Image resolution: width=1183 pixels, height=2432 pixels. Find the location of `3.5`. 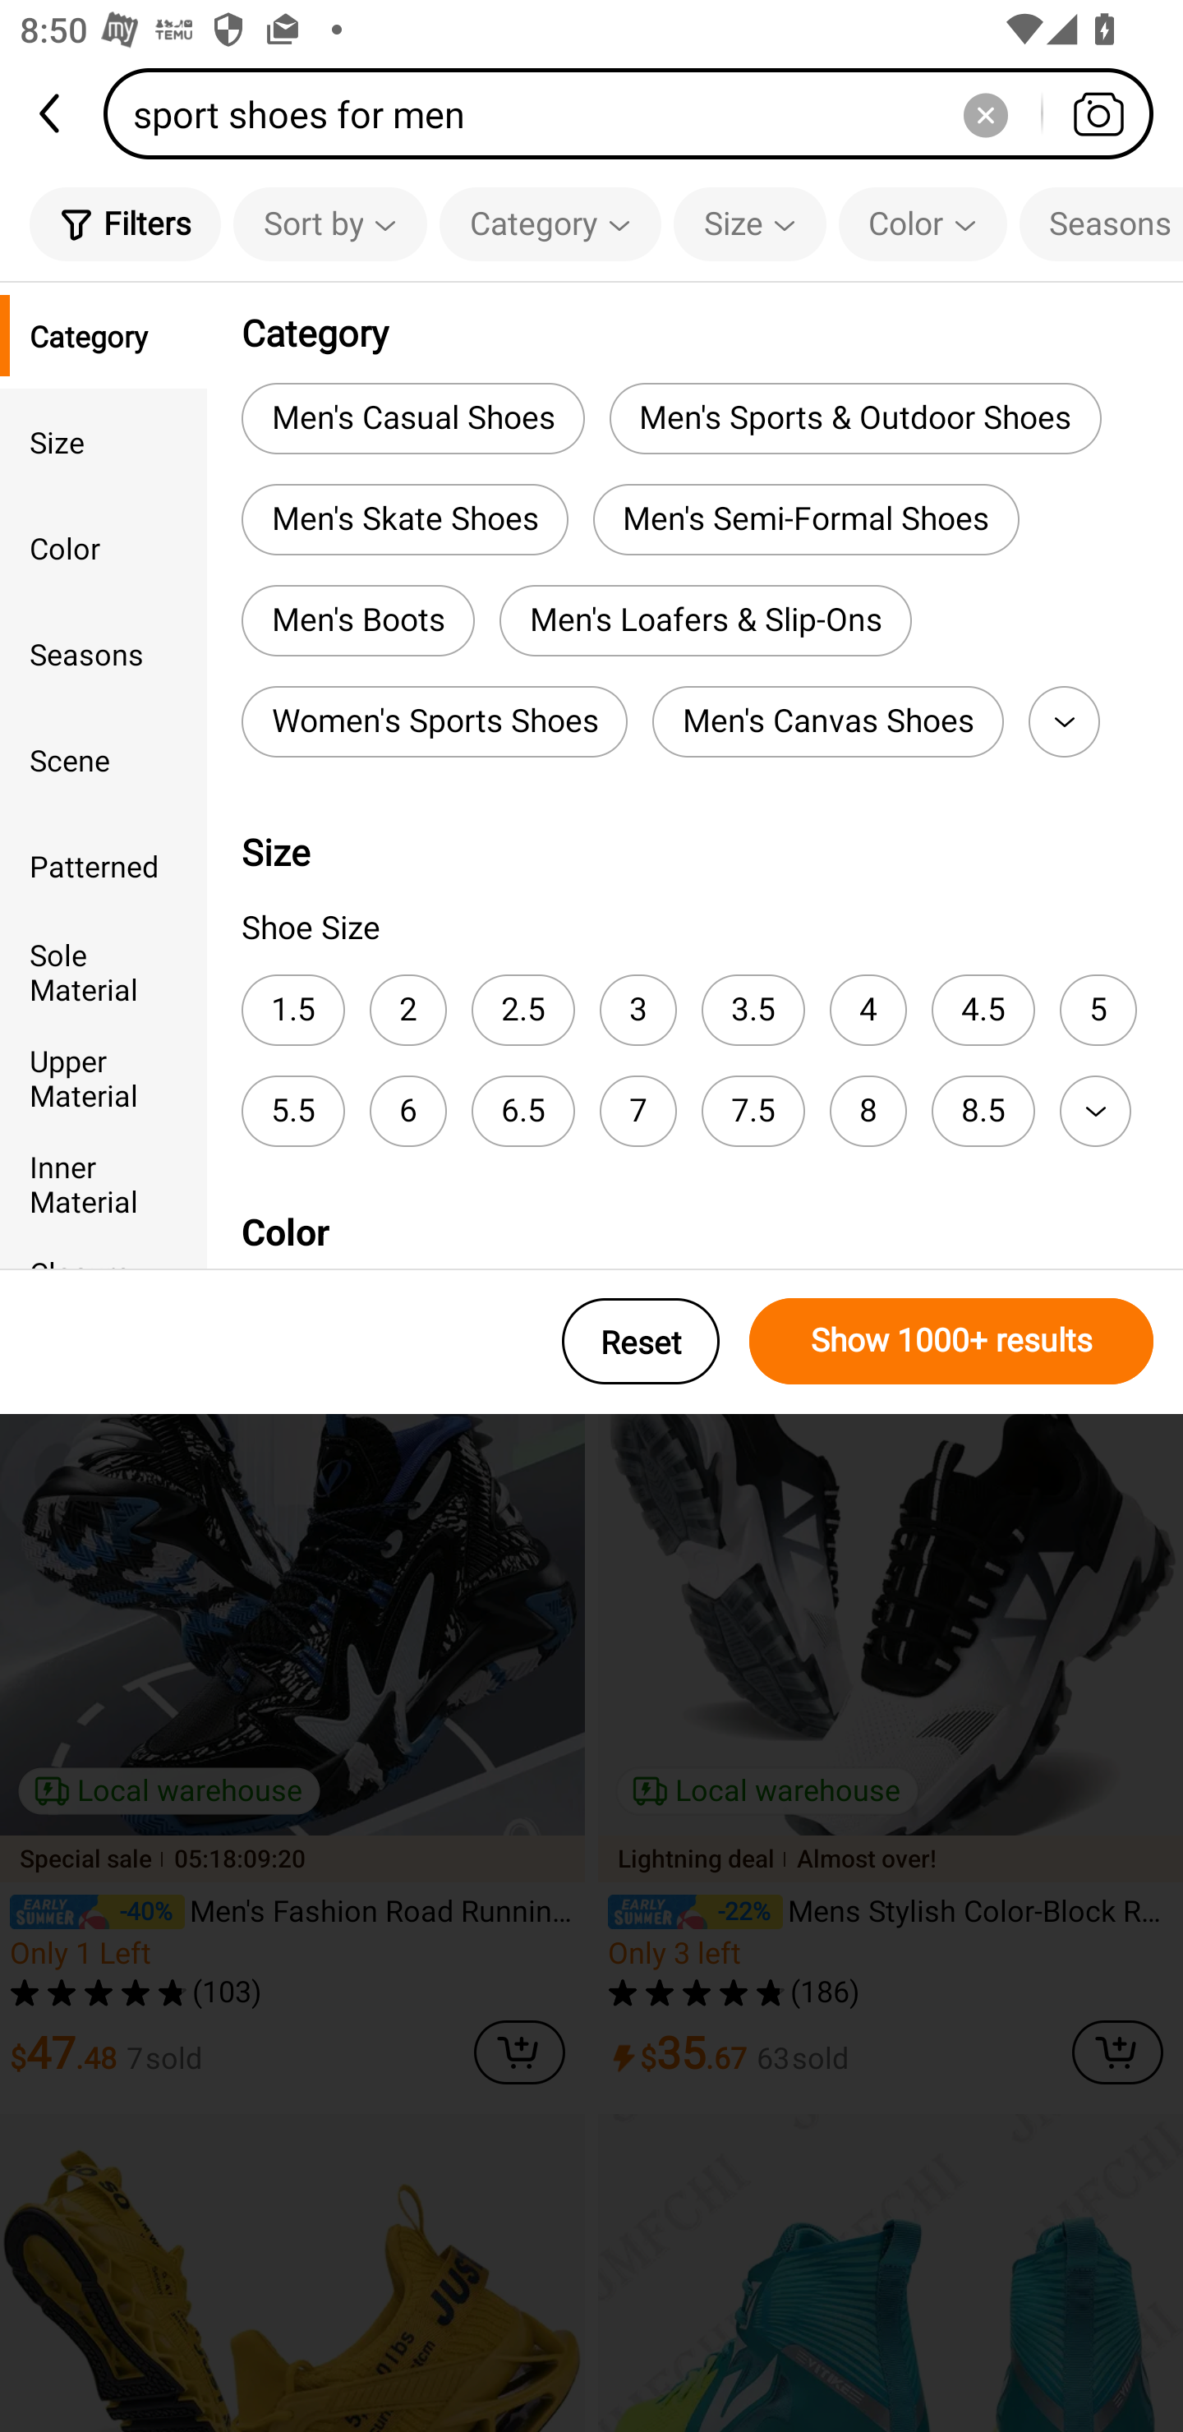

3.5 is located at coordinates (753, 1010).